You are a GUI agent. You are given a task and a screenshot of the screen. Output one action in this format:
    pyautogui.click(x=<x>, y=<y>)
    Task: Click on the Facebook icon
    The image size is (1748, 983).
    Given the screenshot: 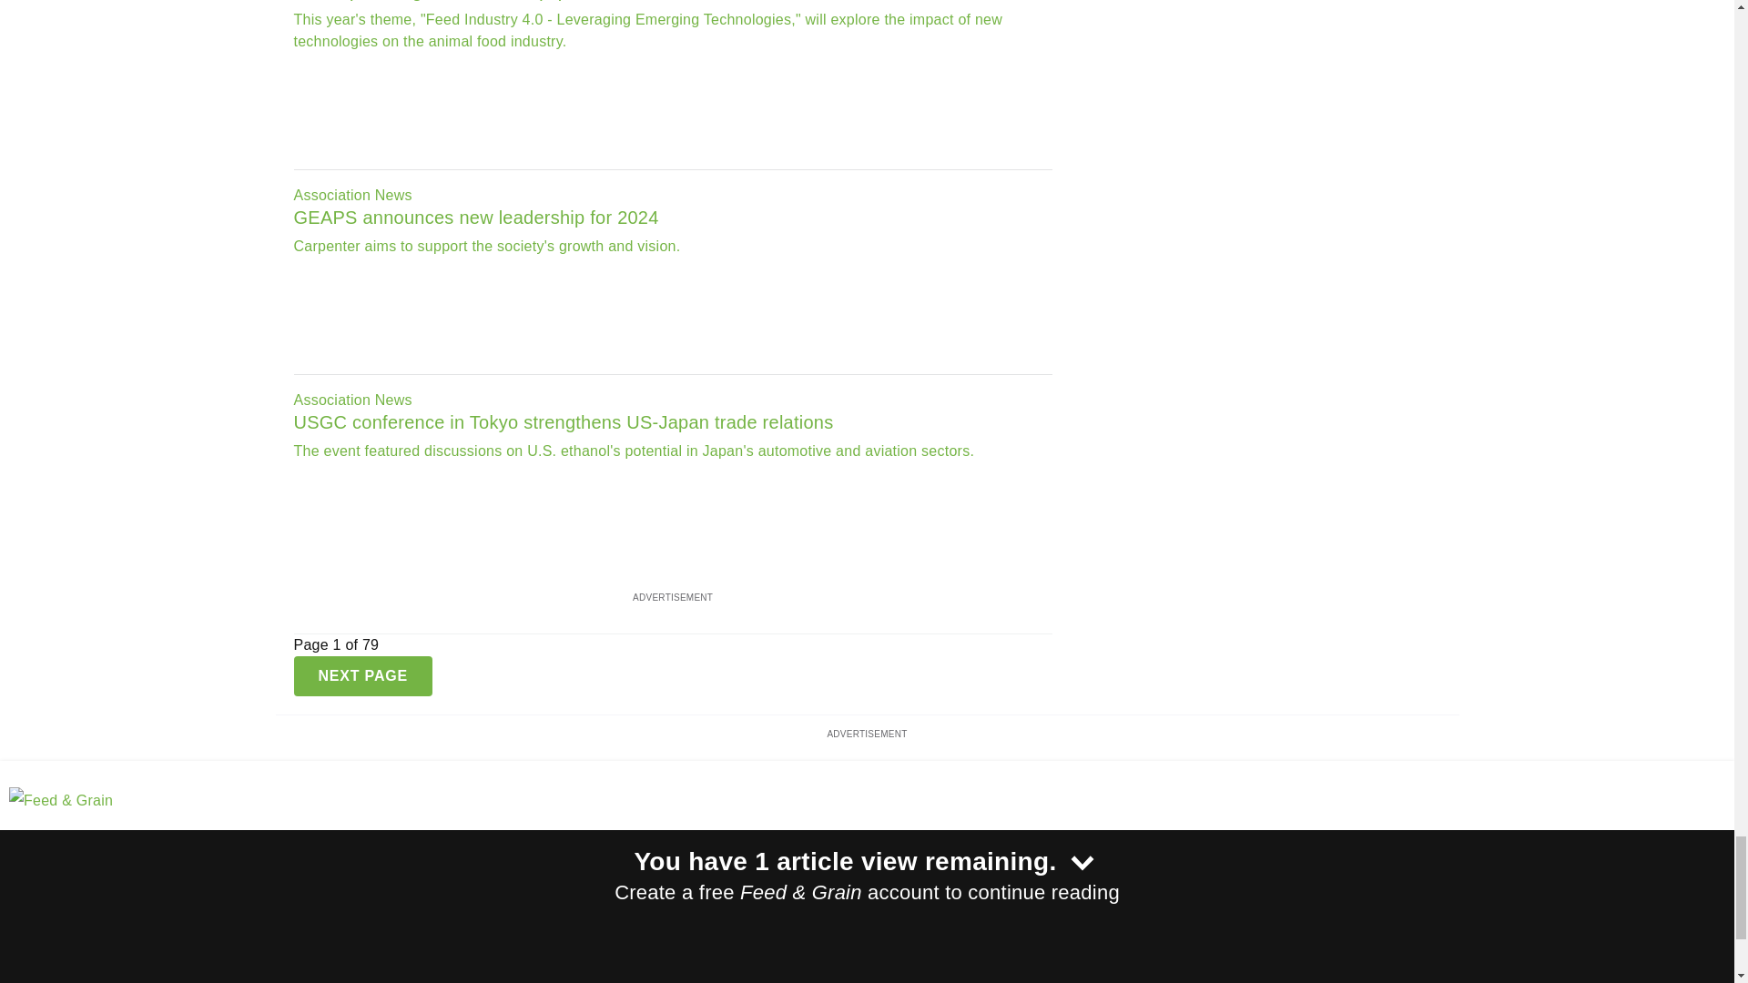 What is the action you would take?
    pyautogui.click(x=16, y=887)
    